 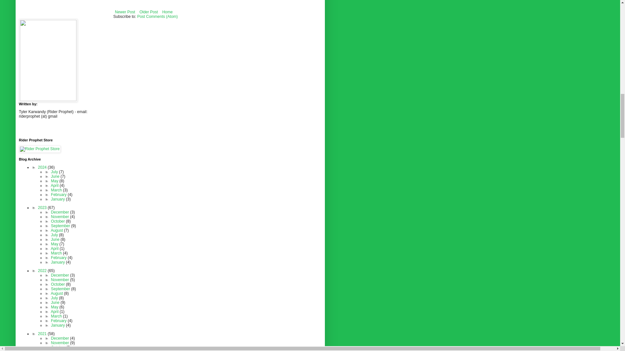 I want to click on July, so click(x=55, y=172).